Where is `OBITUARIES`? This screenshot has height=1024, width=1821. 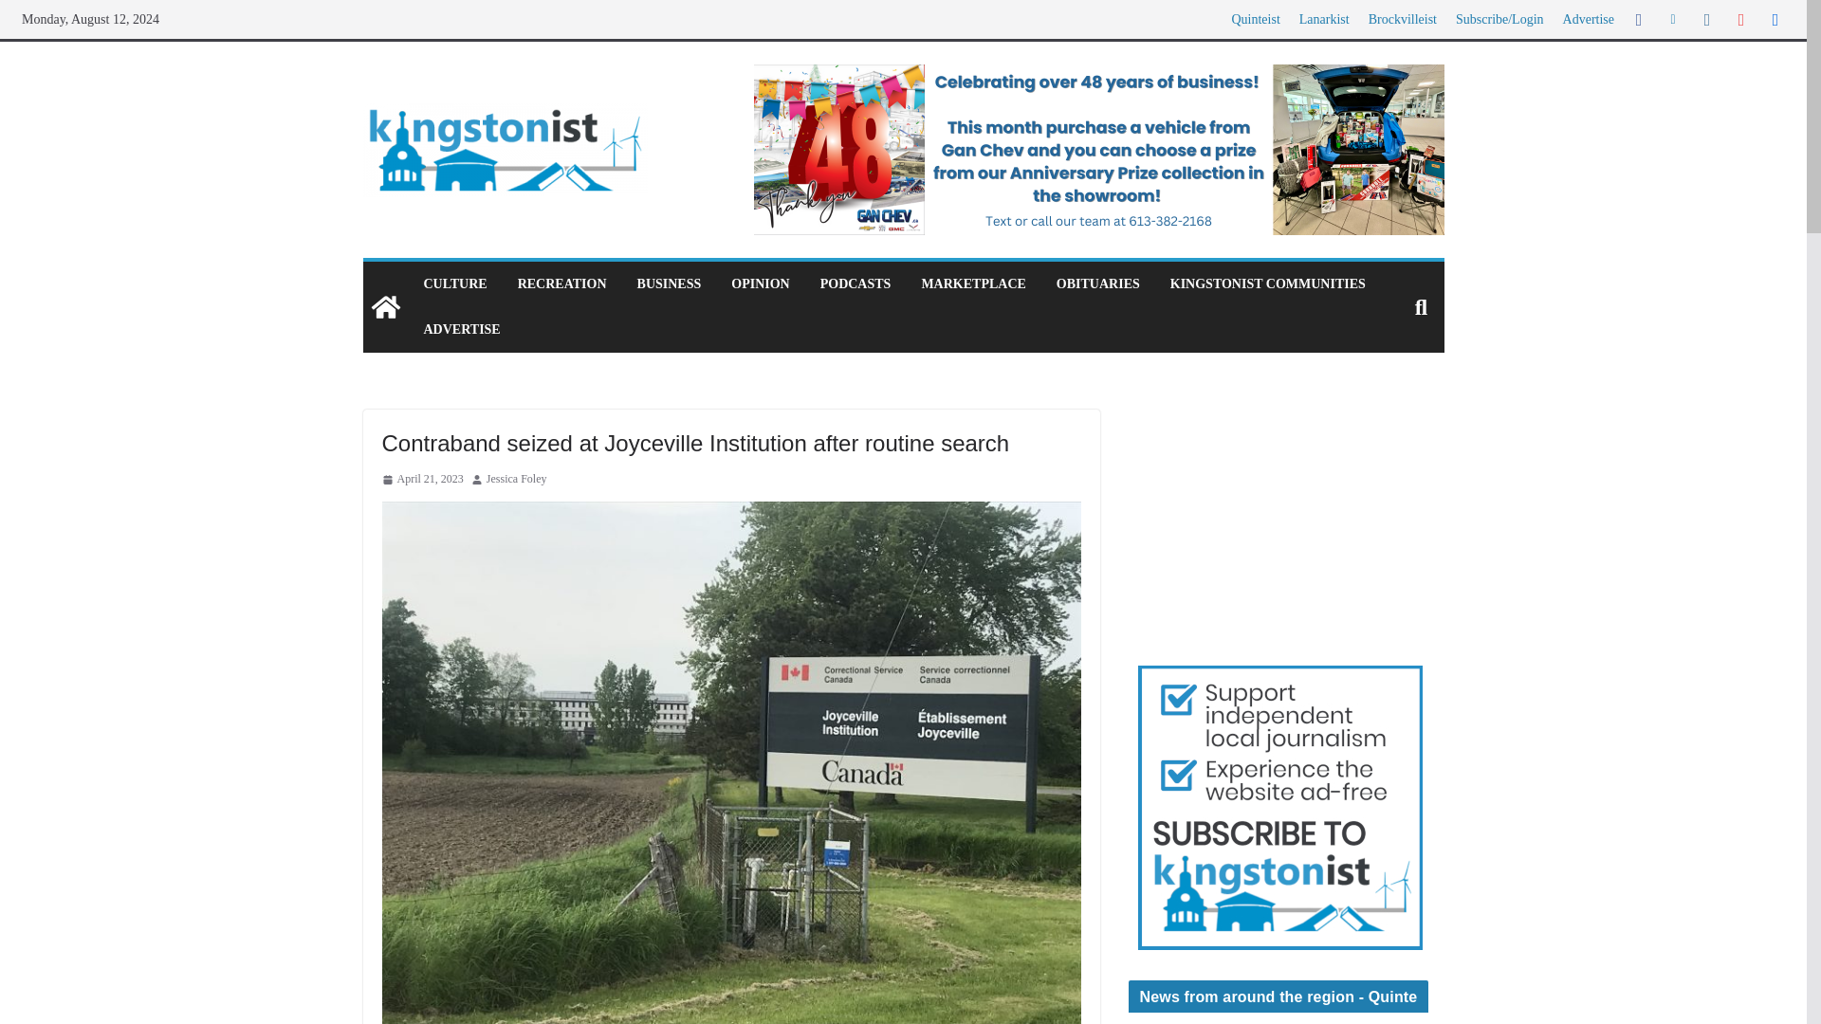
OBITUARIES is located at coordinates (1097, 284).